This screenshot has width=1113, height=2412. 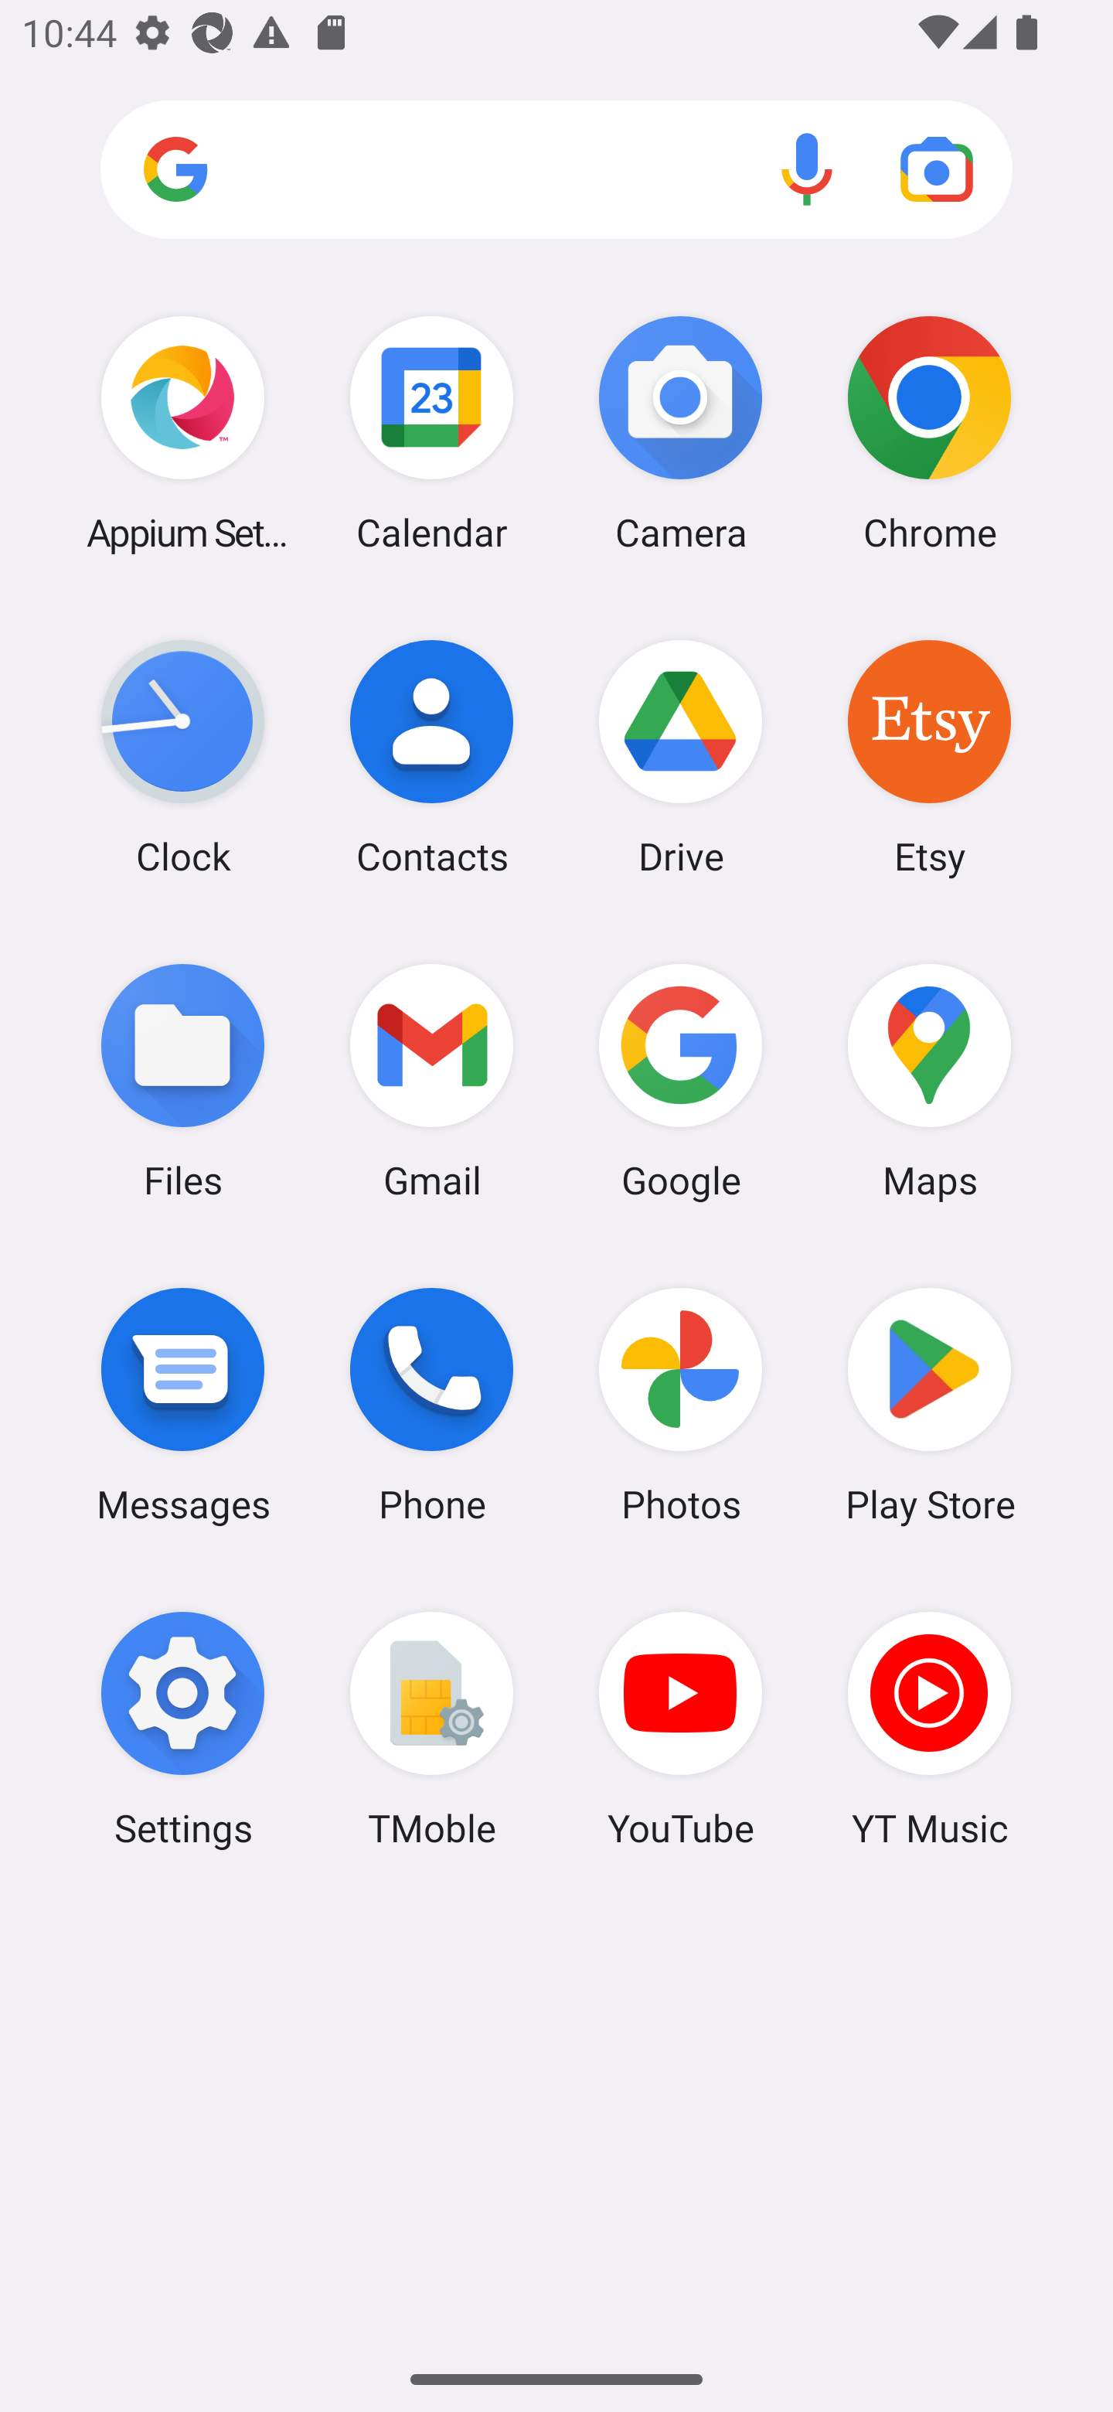 What do you see at coordinates (929, 1729) in the screenshot?
I see `YT Music` at bounding box center [929, 1729].